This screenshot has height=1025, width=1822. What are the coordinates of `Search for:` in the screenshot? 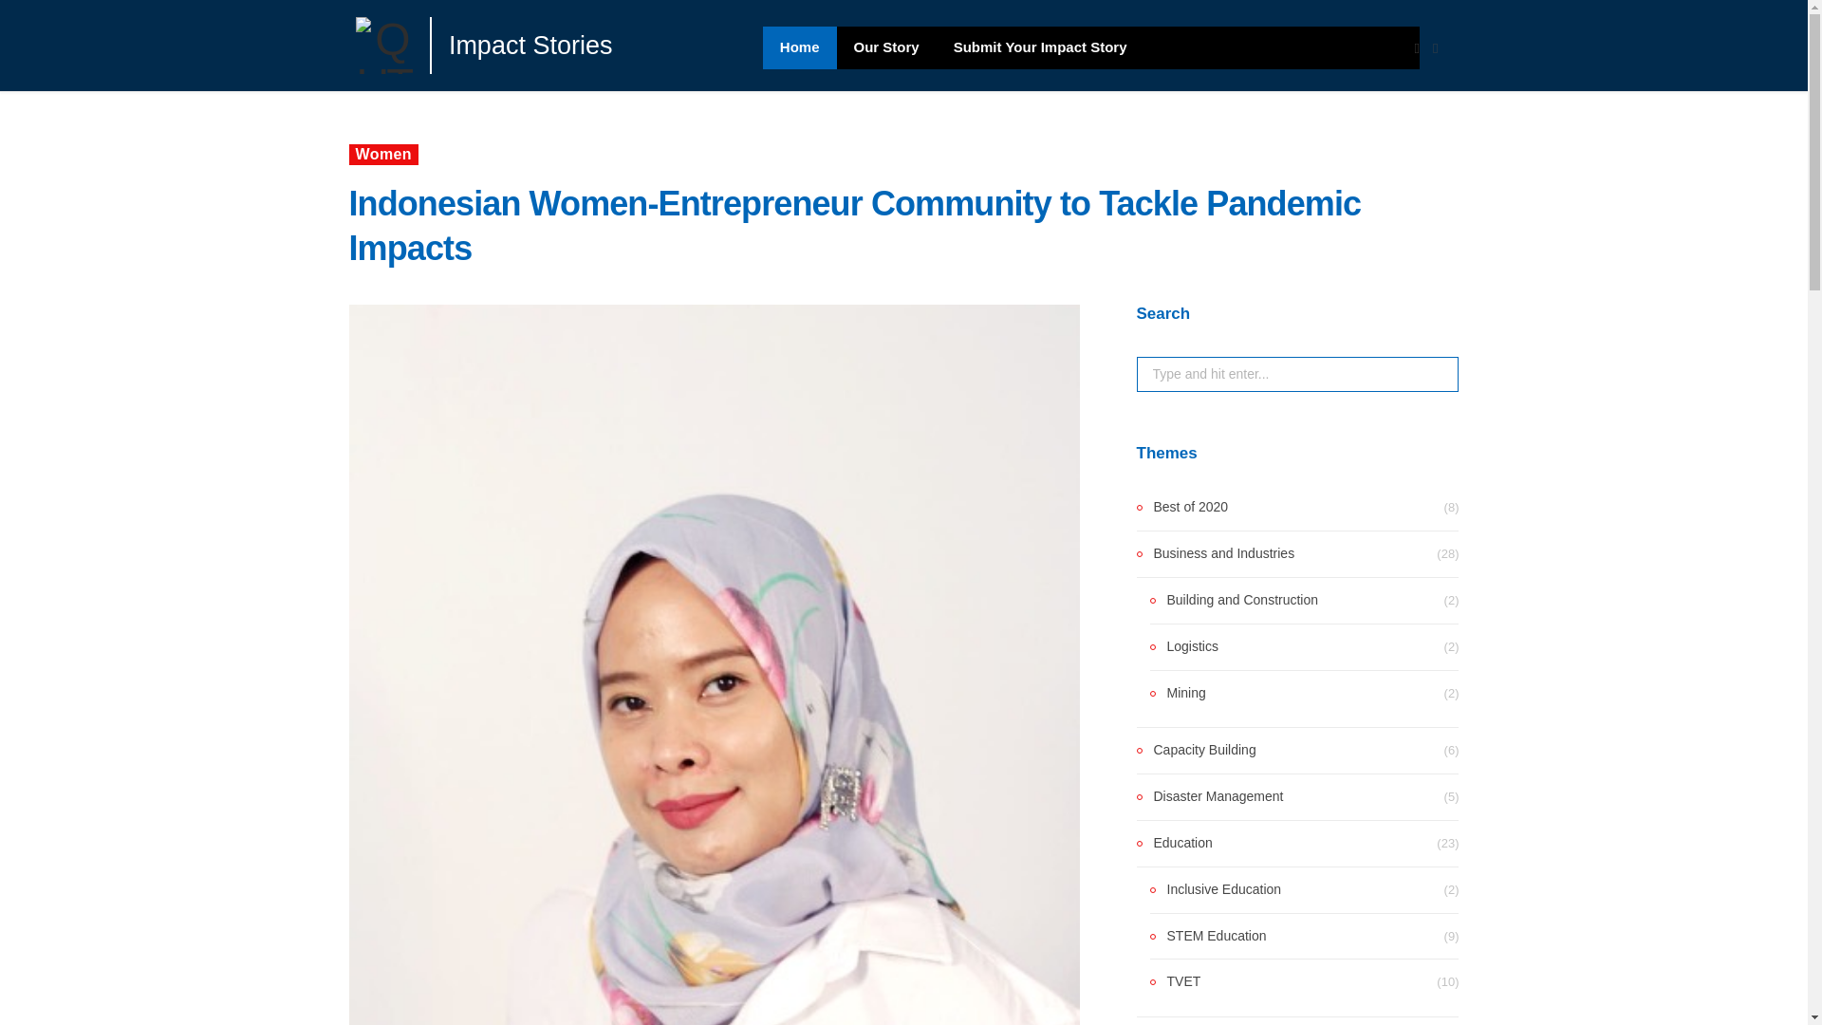 It's located at (1298, 374).